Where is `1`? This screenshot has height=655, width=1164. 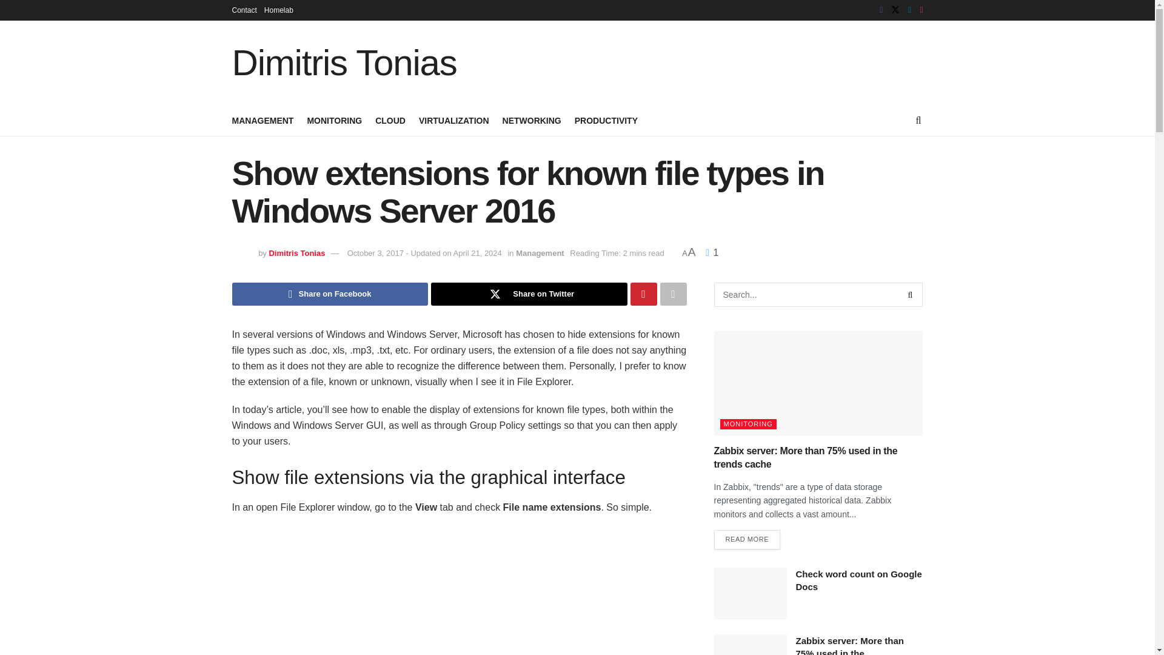 1 is located at coordinates (712, 252).